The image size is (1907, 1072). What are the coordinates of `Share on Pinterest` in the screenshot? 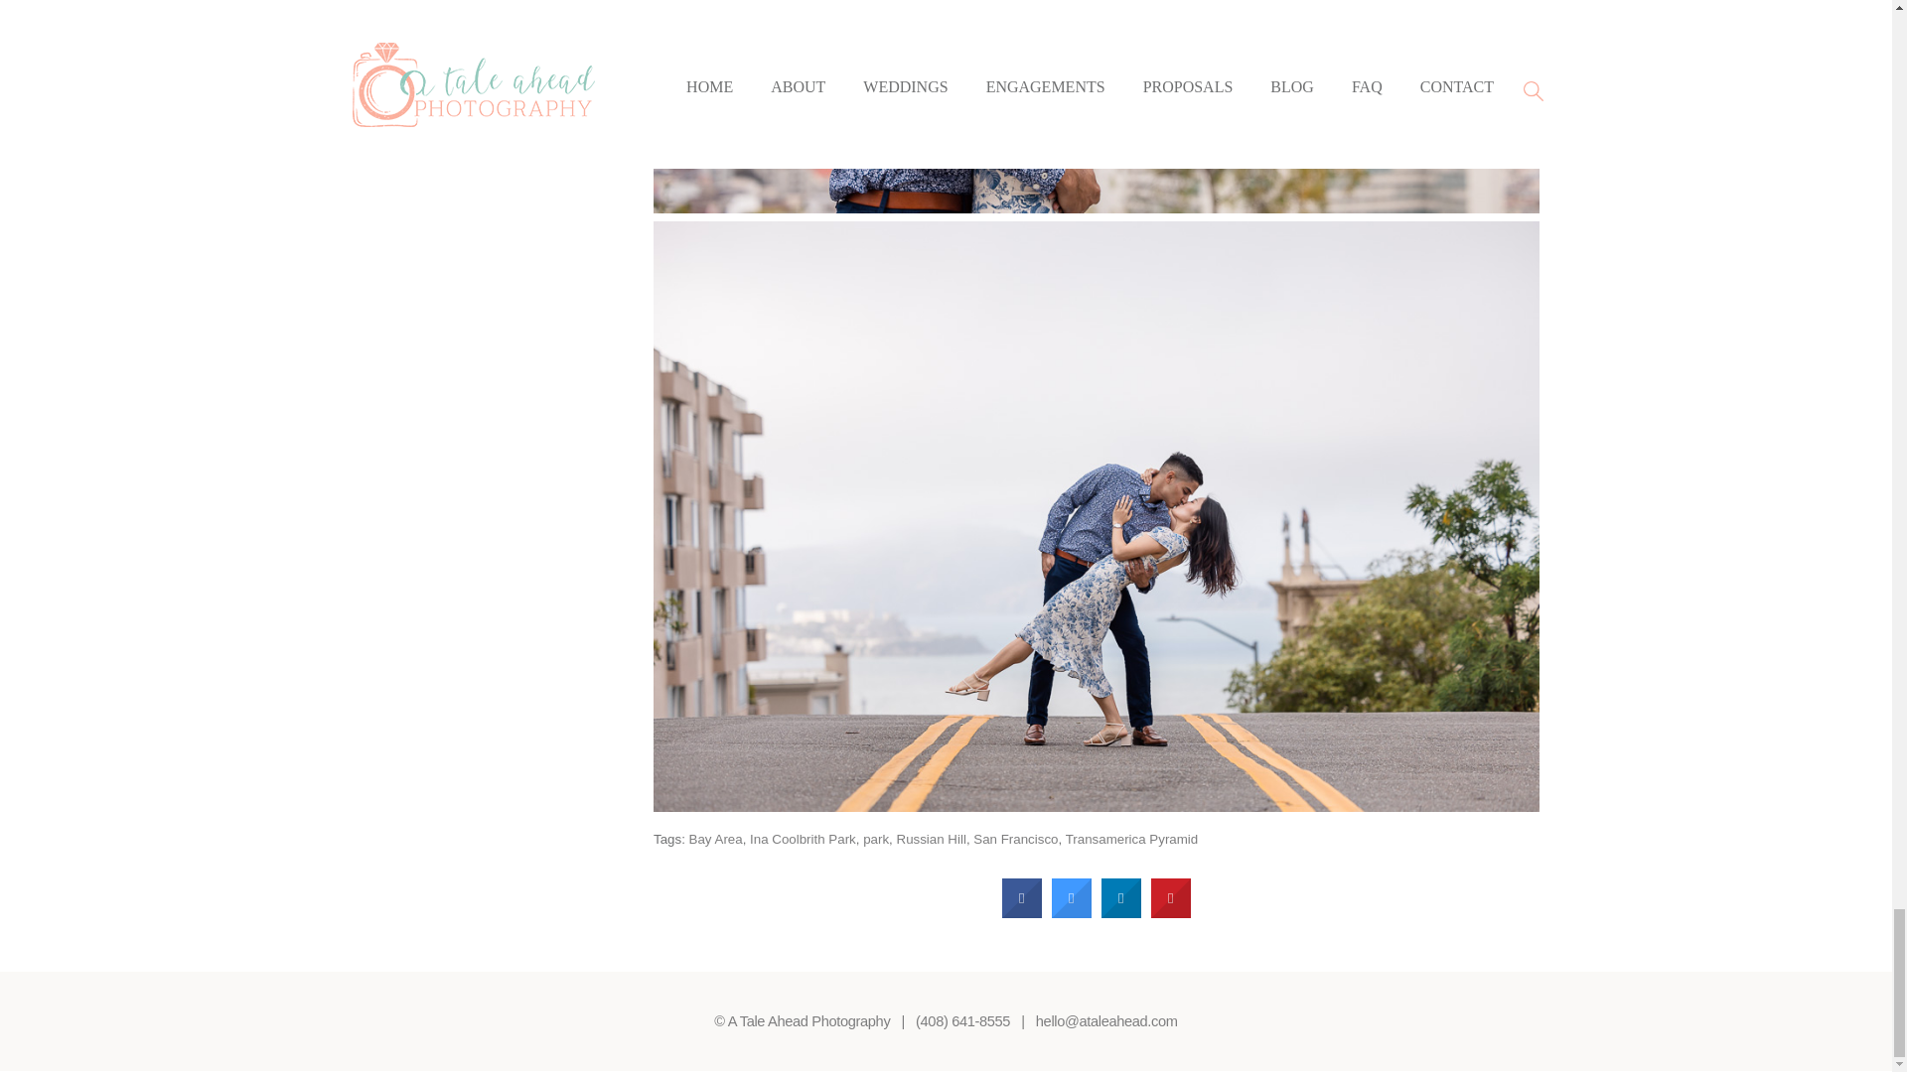 It's located at (1170, 912).